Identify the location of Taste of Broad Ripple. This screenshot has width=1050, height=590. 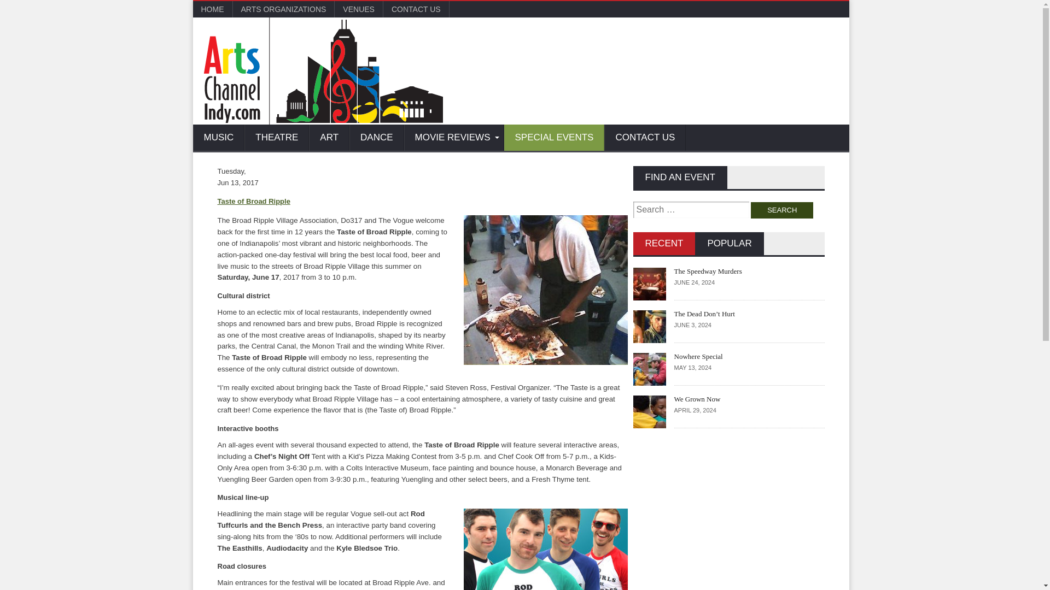
(254, 201).